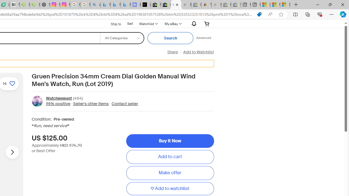 This screenshot has width=349, height=196. Describe the element at coordinates (125, 5) in the screenshot. I see `Microsoft Bing Travel - Shangri-La Hotel Bangkok` at that location.